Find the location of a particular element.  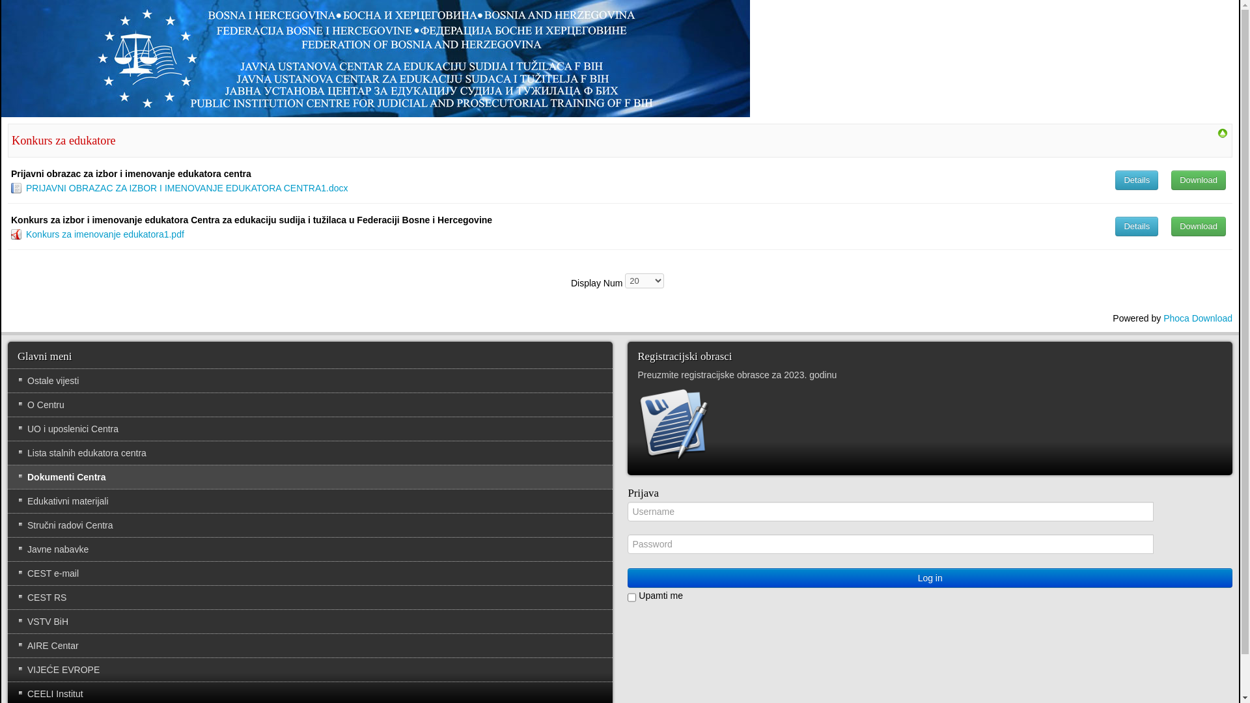

O Centru is located at coordinates (310, 405).